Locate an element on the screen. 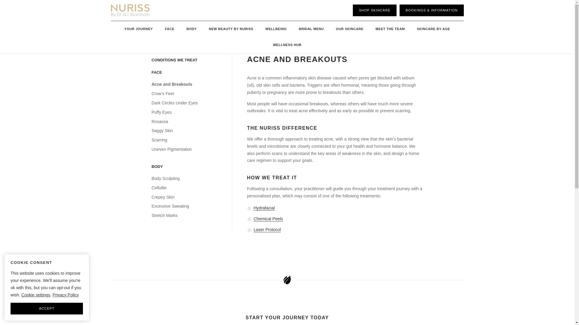  BODY is located at coordinates (191, 29).